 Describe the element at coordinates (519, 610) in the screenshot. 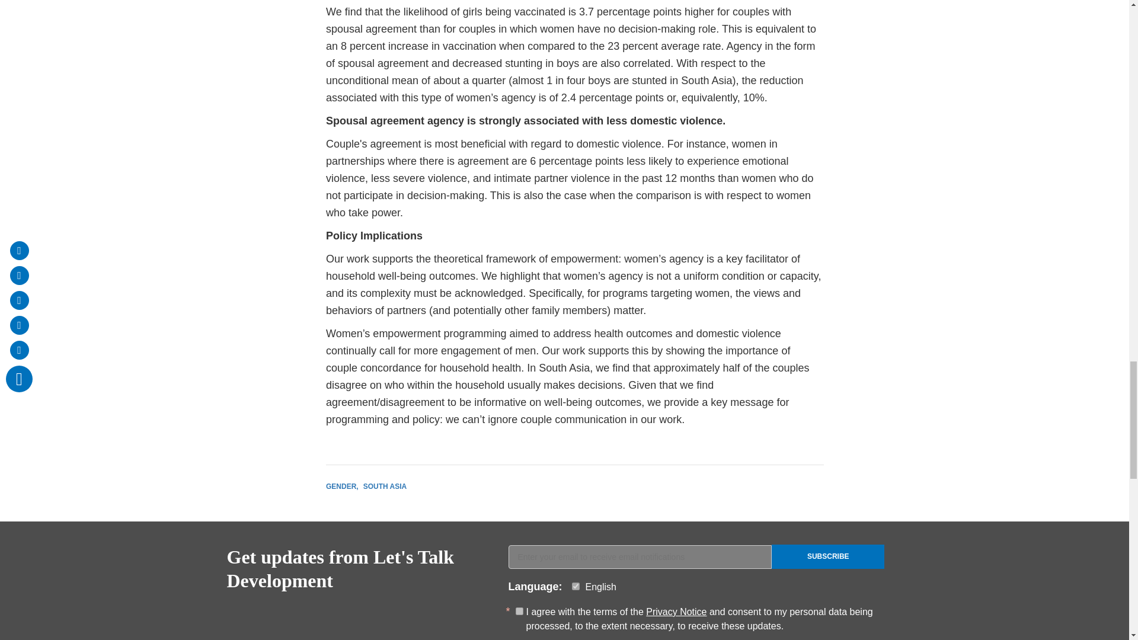

I see `1` at that location.